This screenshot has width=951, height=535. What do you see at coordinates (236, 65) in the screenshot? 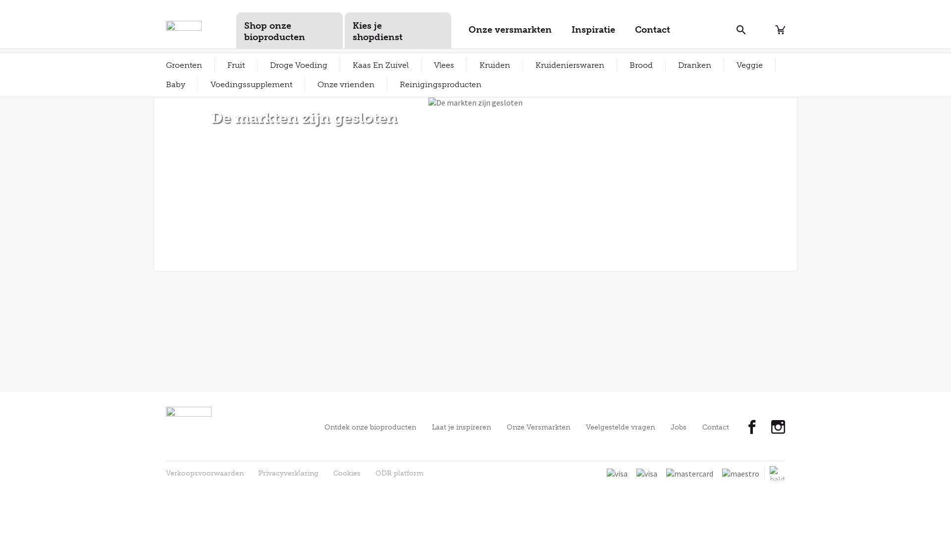
I see `Fruit` at bounding box center [236, 65].